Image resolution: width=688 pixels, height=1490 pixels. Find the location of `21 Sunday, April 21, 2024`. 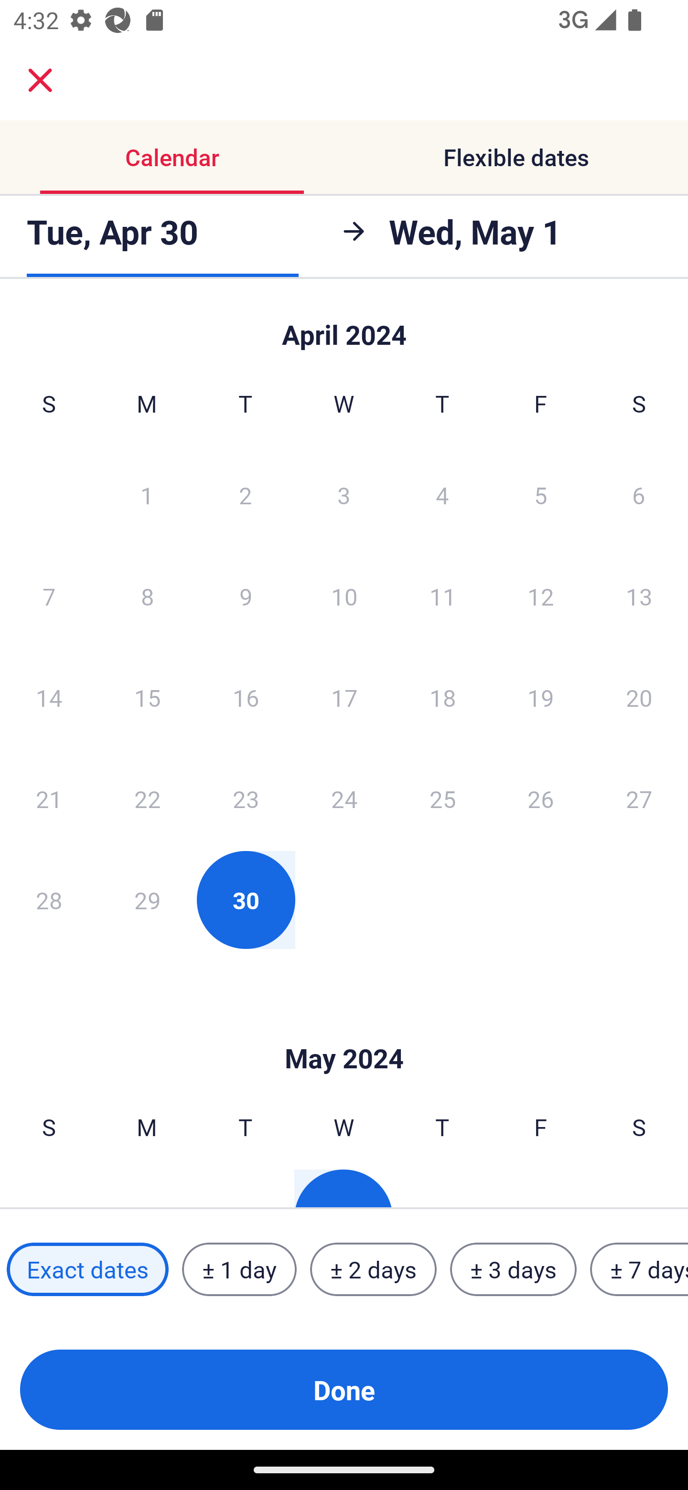

21 Sunday, April 21, 2024 is located at coordinates (49, 798).